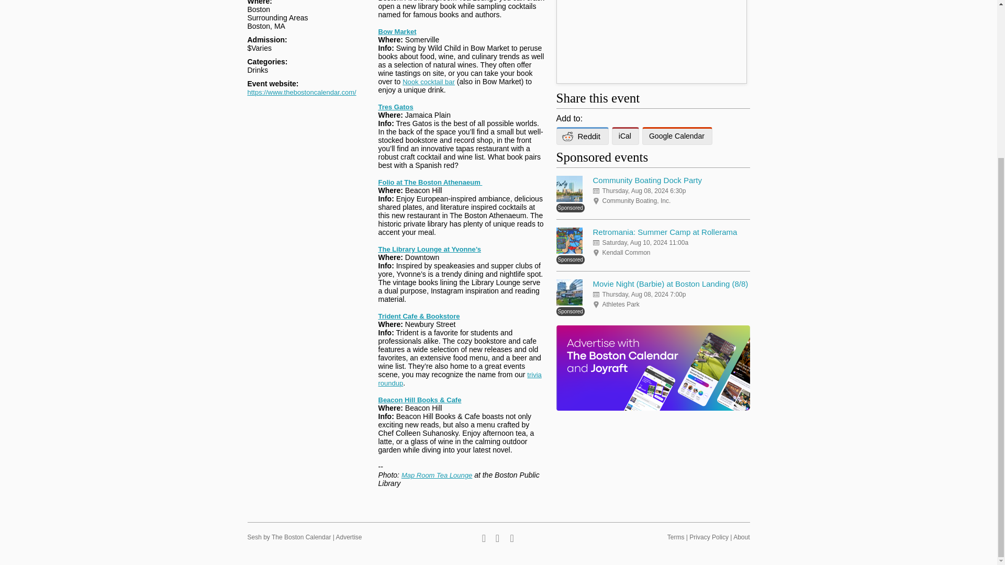 This screenshot has height=565, width=1005. I want to click on Community Boating Dock Party, so click(647, 180).